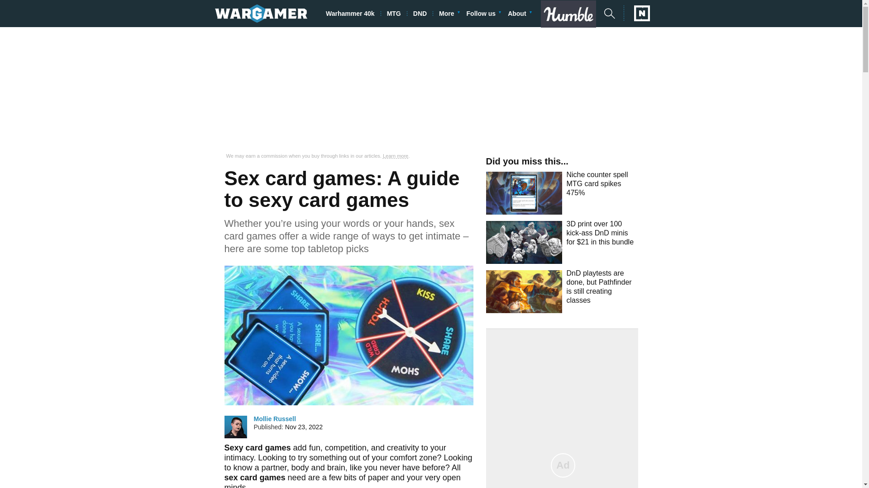 Image resolution: width=869 pixels, height=488 pixels. I want to click on Mollie Russell, so click(235, 427).